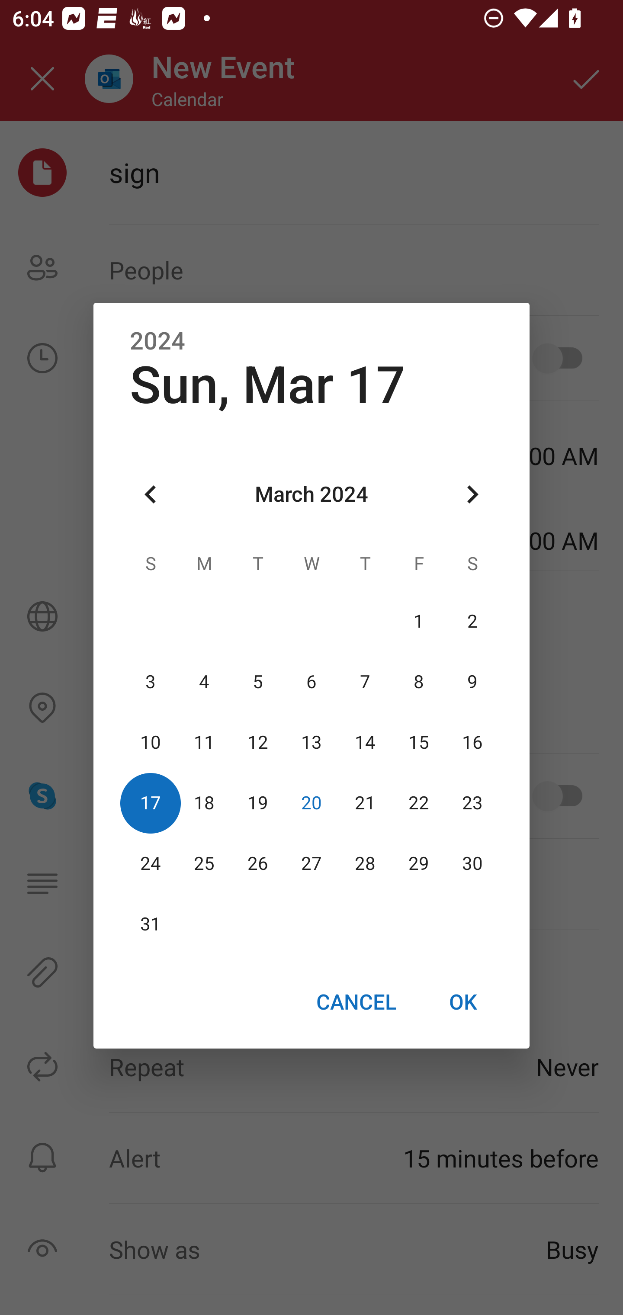 The width and height of the screenshot is (623, 1315). Describe the element at coordinates (157, 341) in the screenshot. I see `2024` at that location.